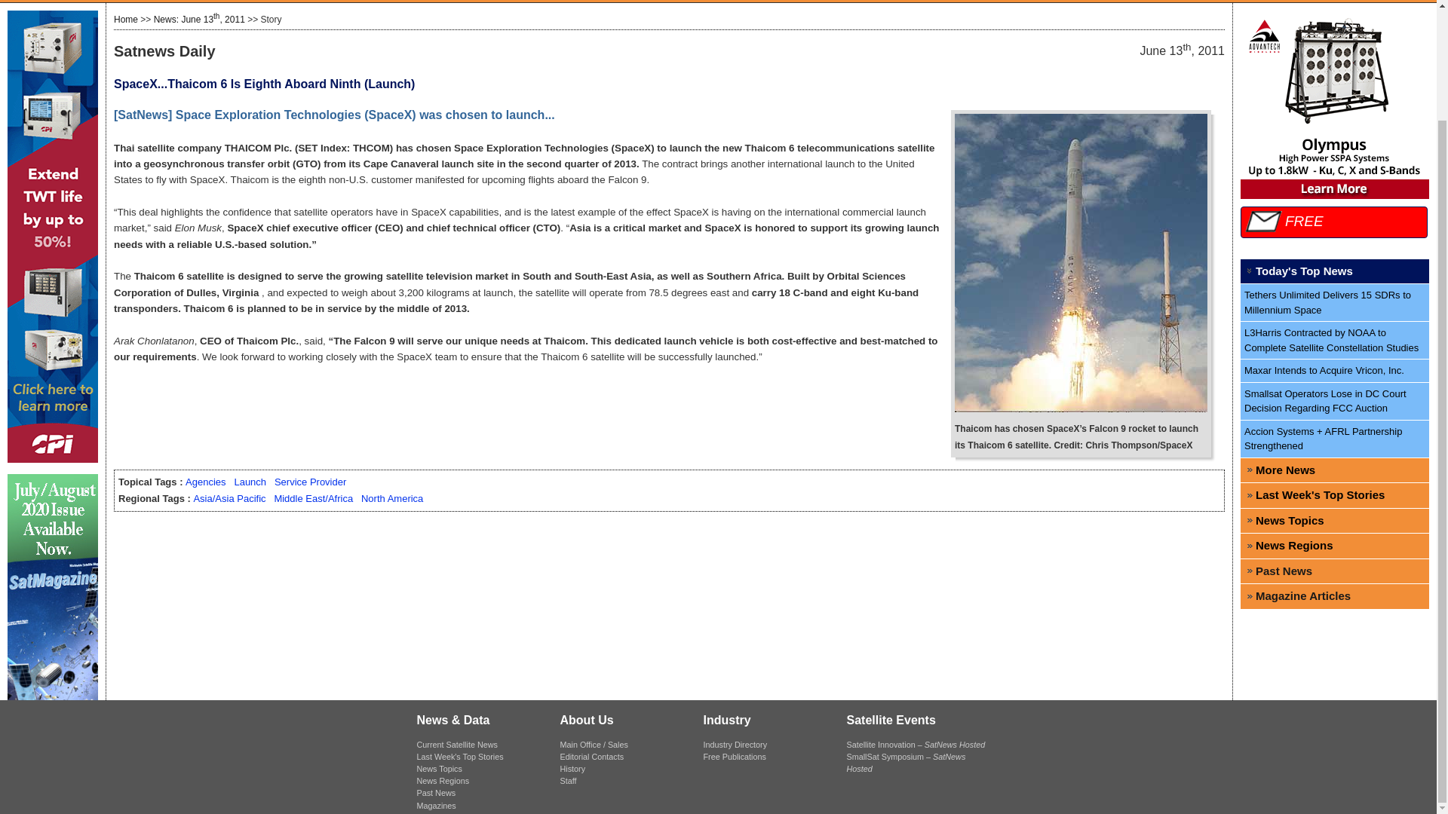 This screenshot has width=1448, height=814. What do you see at coordinates (391, 498) in the screenshot?
I see `North America` at bounding box center [391, 498].